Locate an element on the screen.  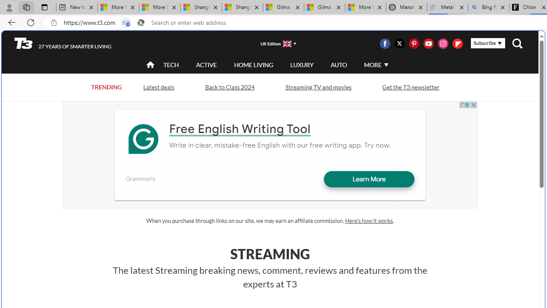
Streaming TV and movies is located at coordinates (318, 86).